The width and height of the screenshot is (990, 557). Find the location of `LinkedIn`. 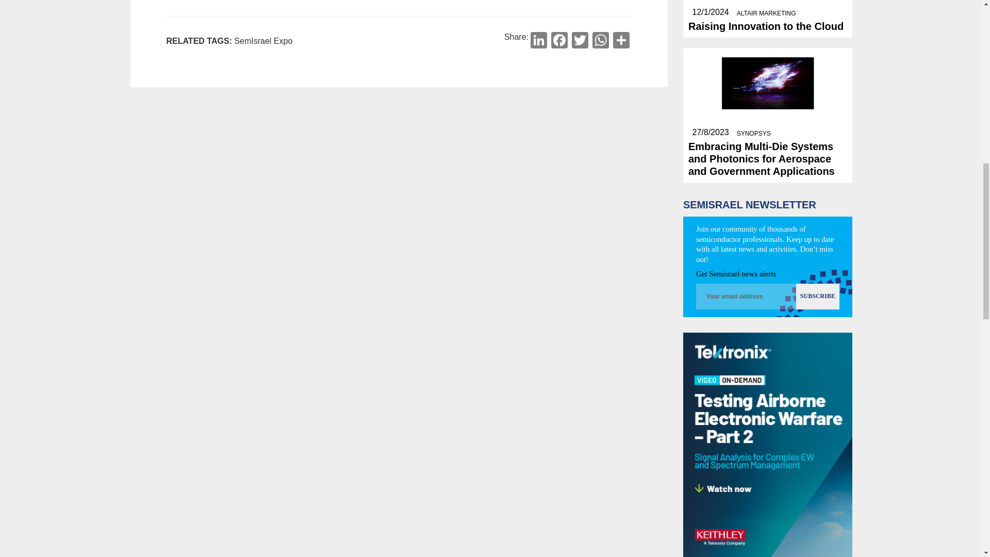

LinkedIn is located at coordinates (539, 41).